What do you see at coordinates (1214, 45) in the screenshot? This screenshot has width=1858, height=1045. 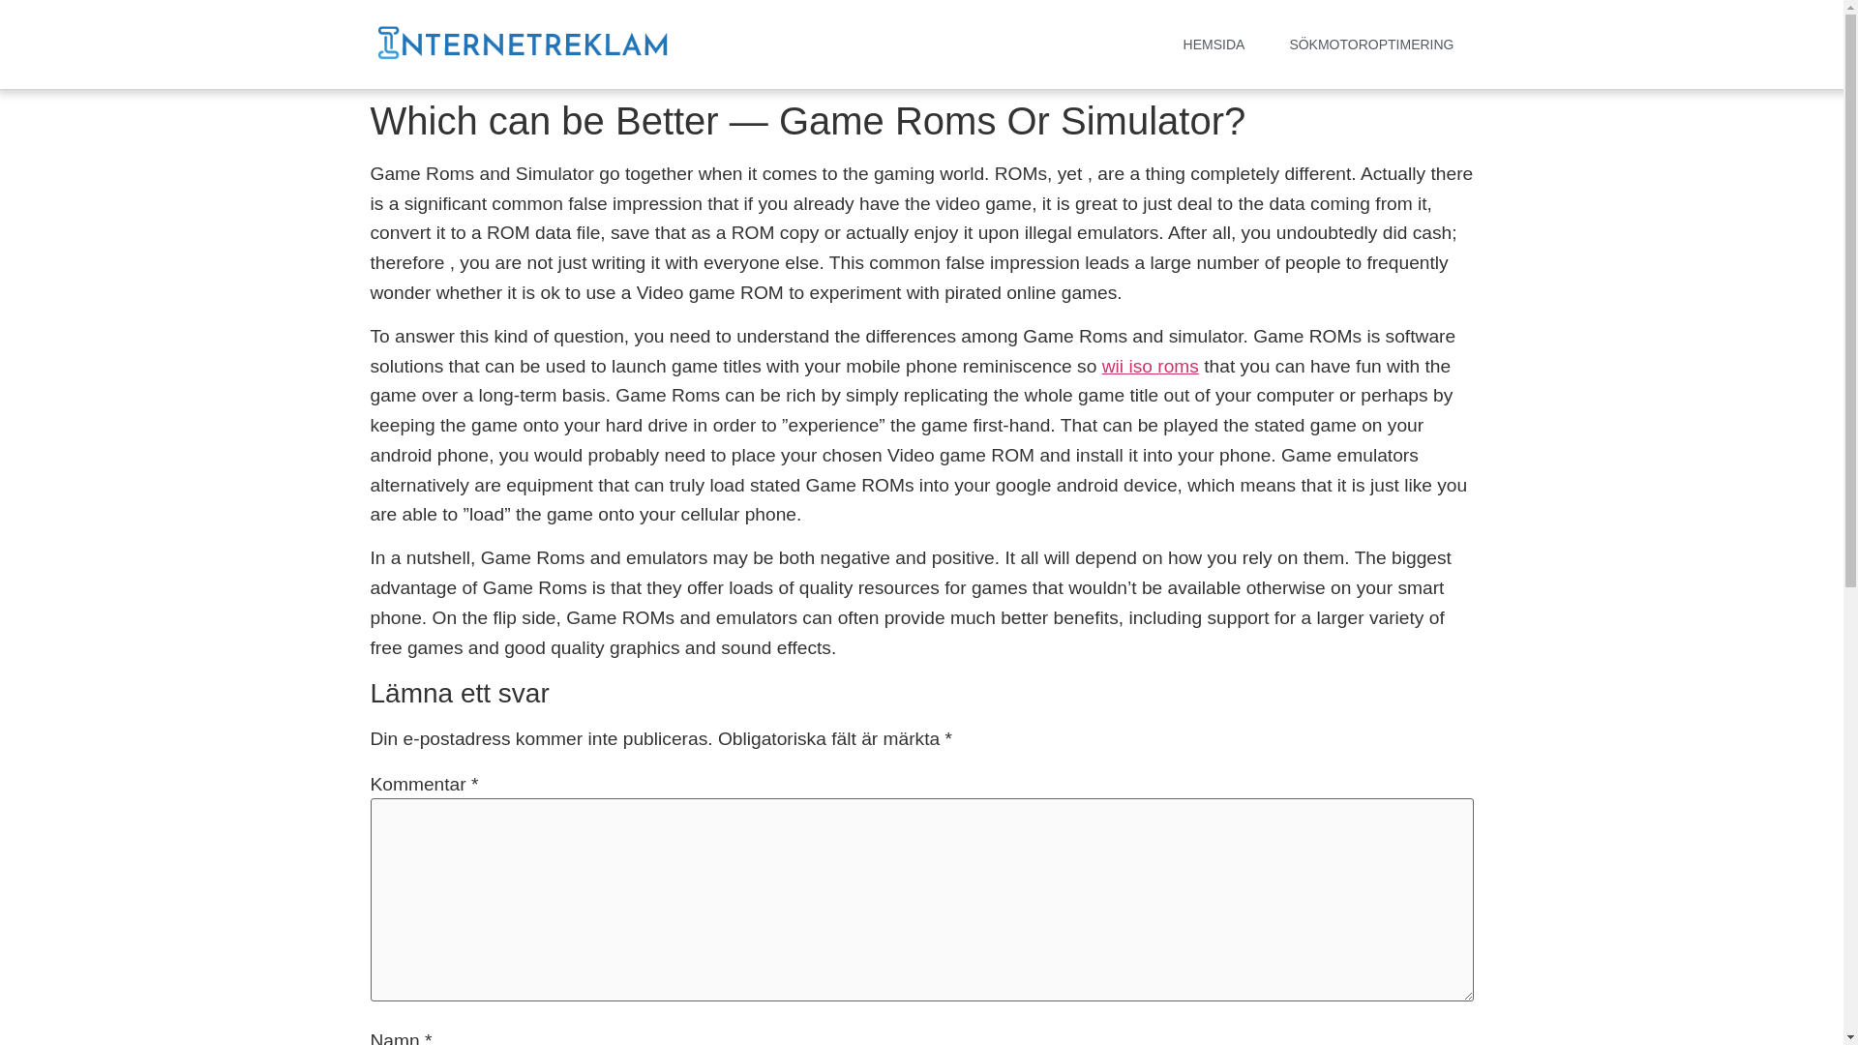 I see `HEMSIDA` at bounding box center [1214, 45].